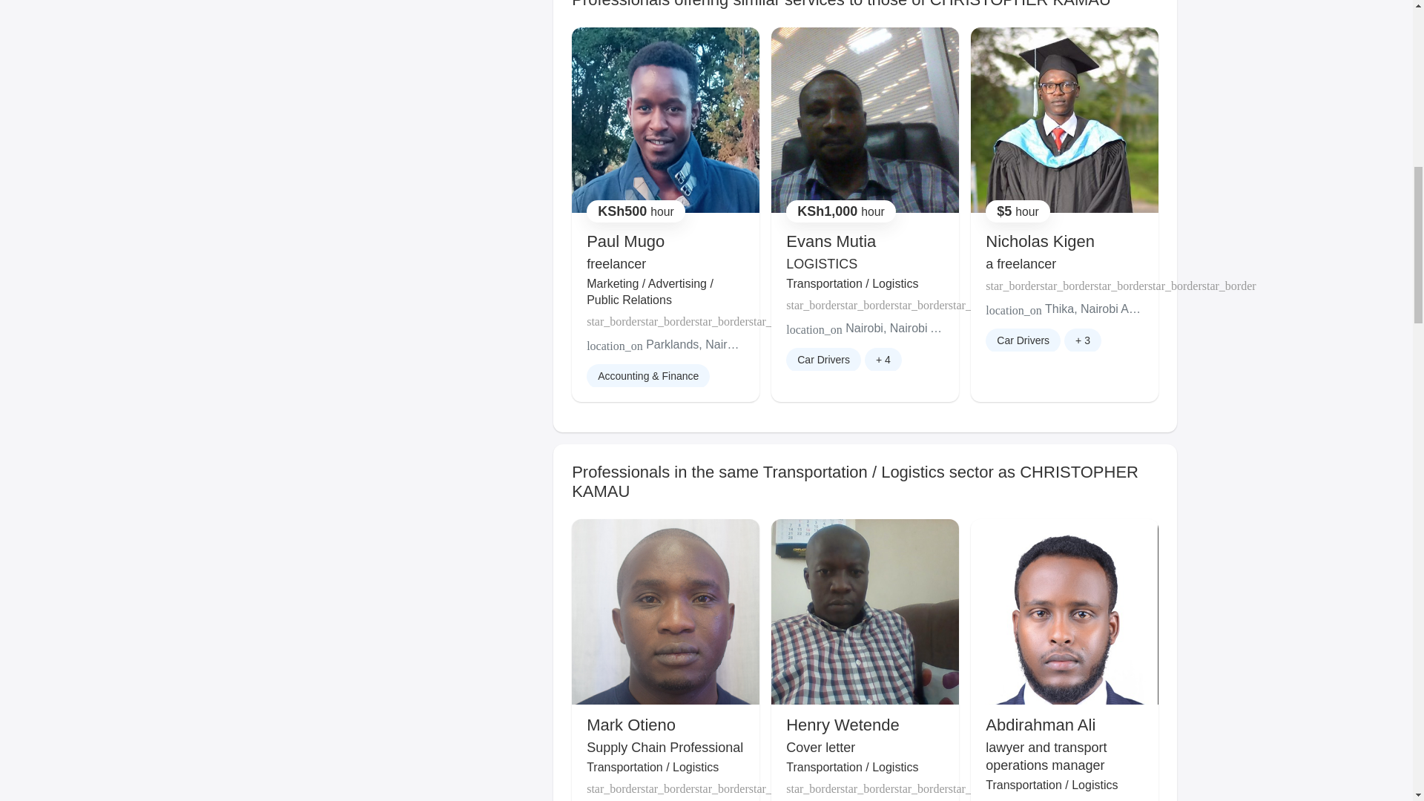 Image resolution: width=1424 pixels, height=801 pixels. Describe the element at coordinates (831, 242) in the screenshot. I see `Evans  Mutia ` at that location.